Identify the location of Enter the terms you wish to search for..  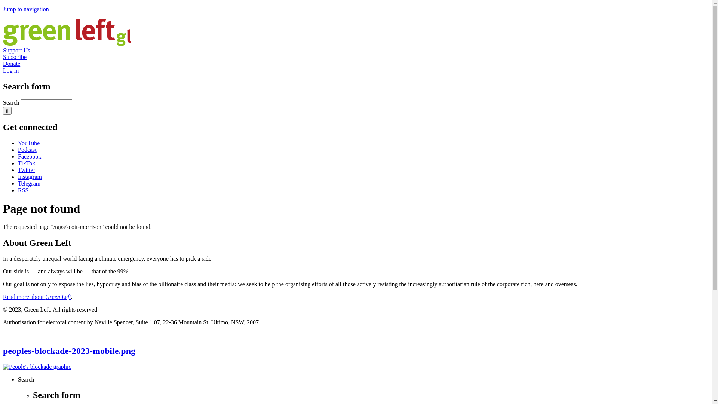
(46, 103).